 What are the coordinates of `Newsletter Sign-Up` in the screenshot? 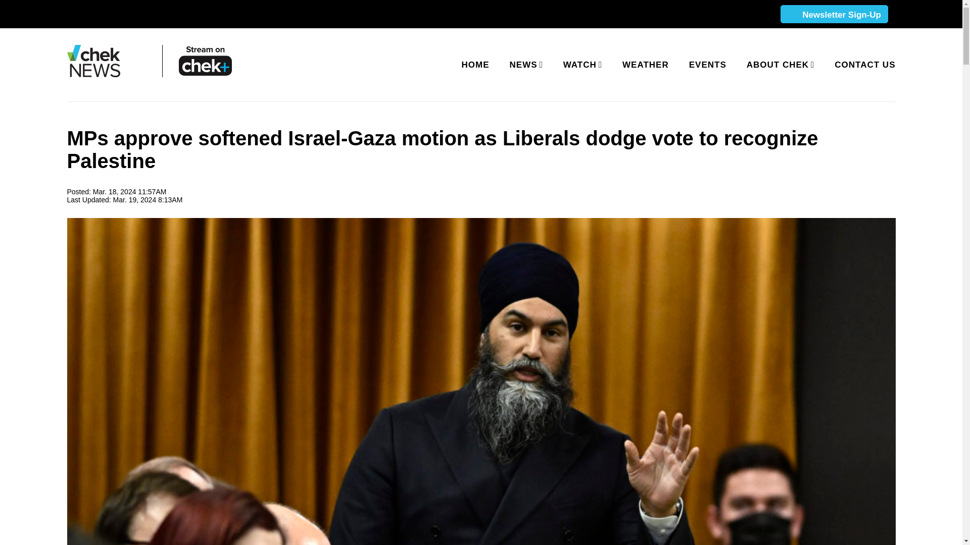 It's located at (834, 15).